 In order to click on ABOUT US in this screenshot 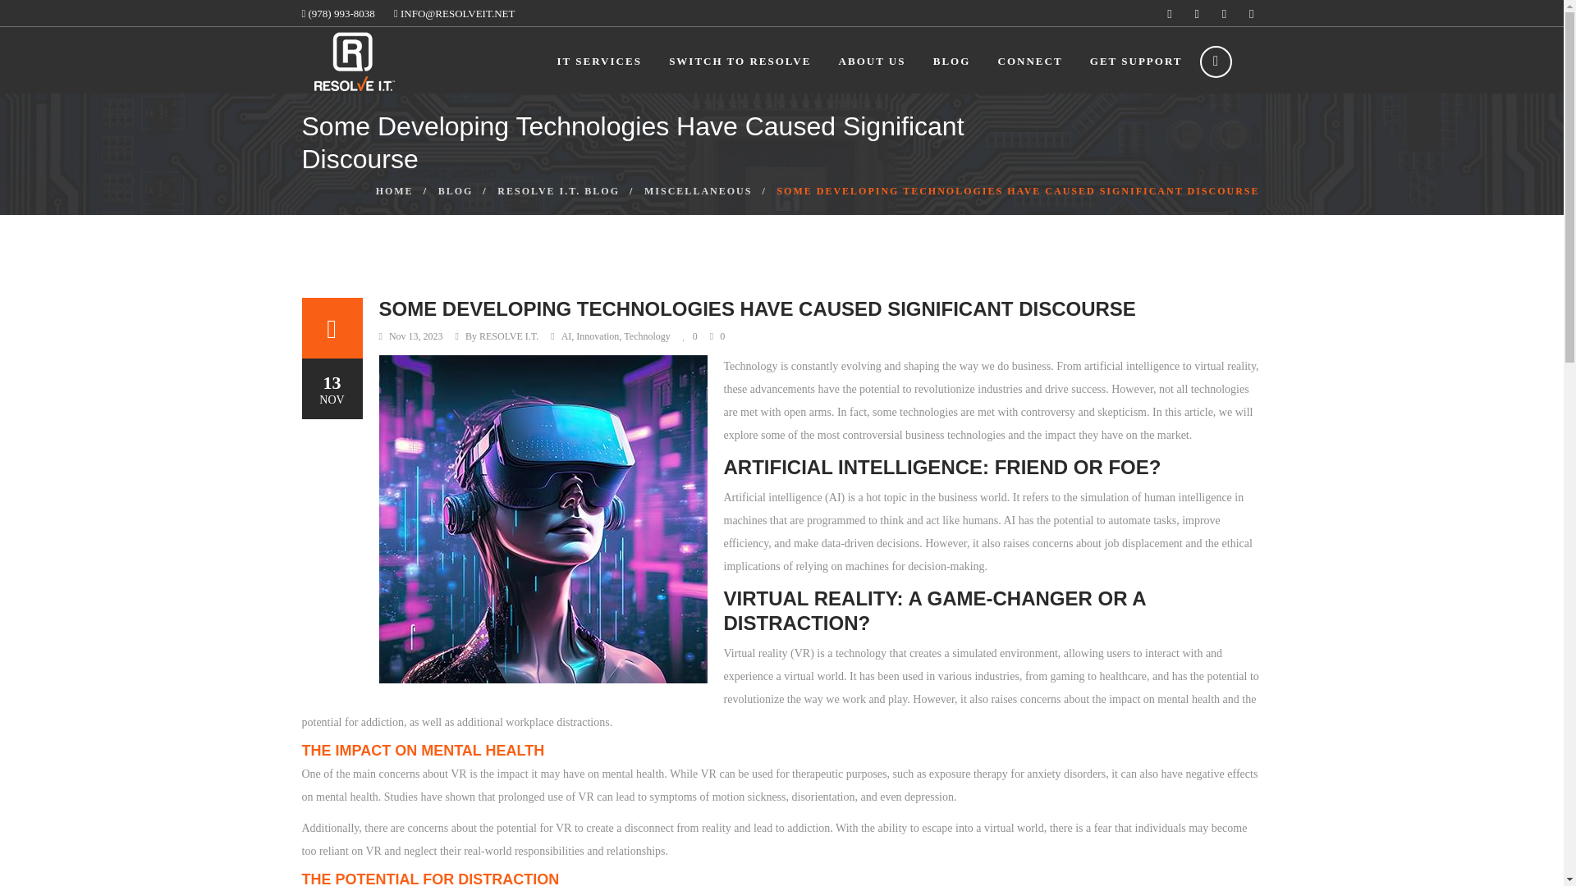, I will do `click(872, 61)`.